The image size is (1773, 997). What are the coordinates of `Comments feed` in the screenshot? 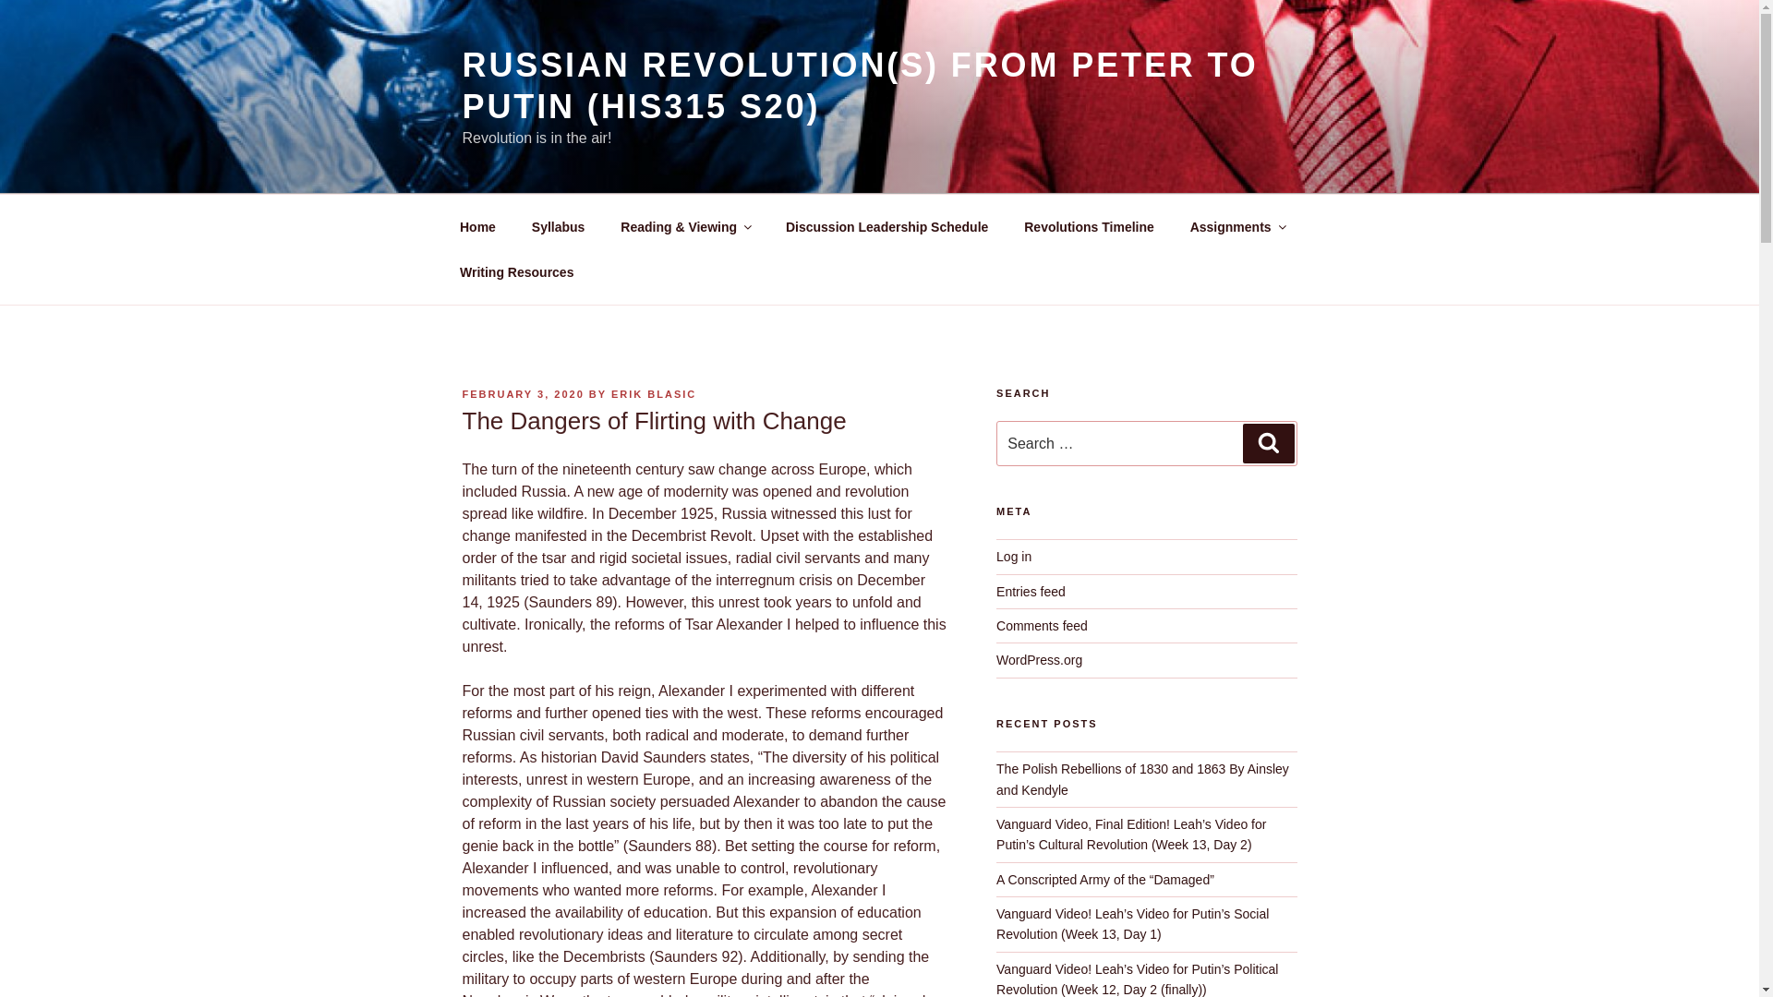 It's located at (1042, 625).